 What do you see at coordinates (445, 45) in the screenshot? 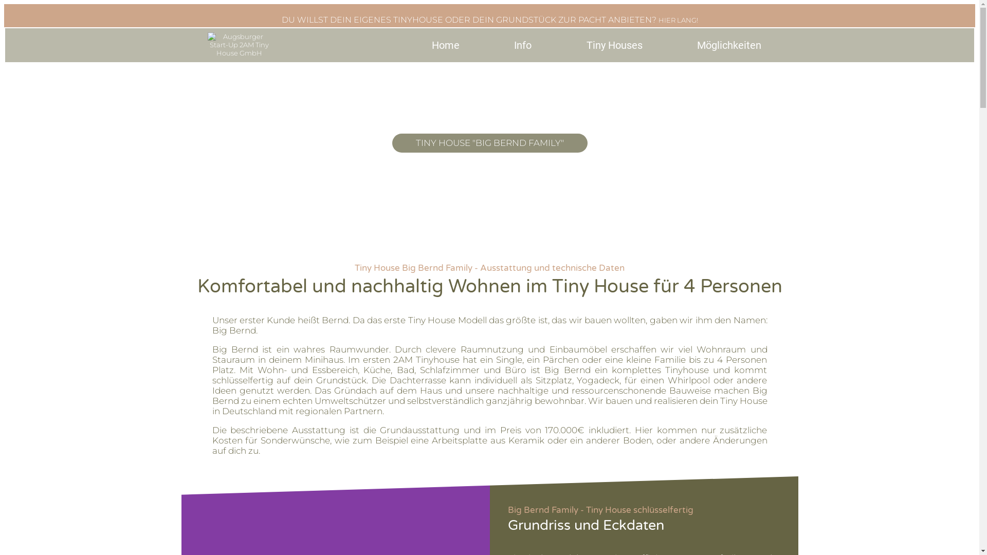
I see `Home` at bounding box center [445, 45].